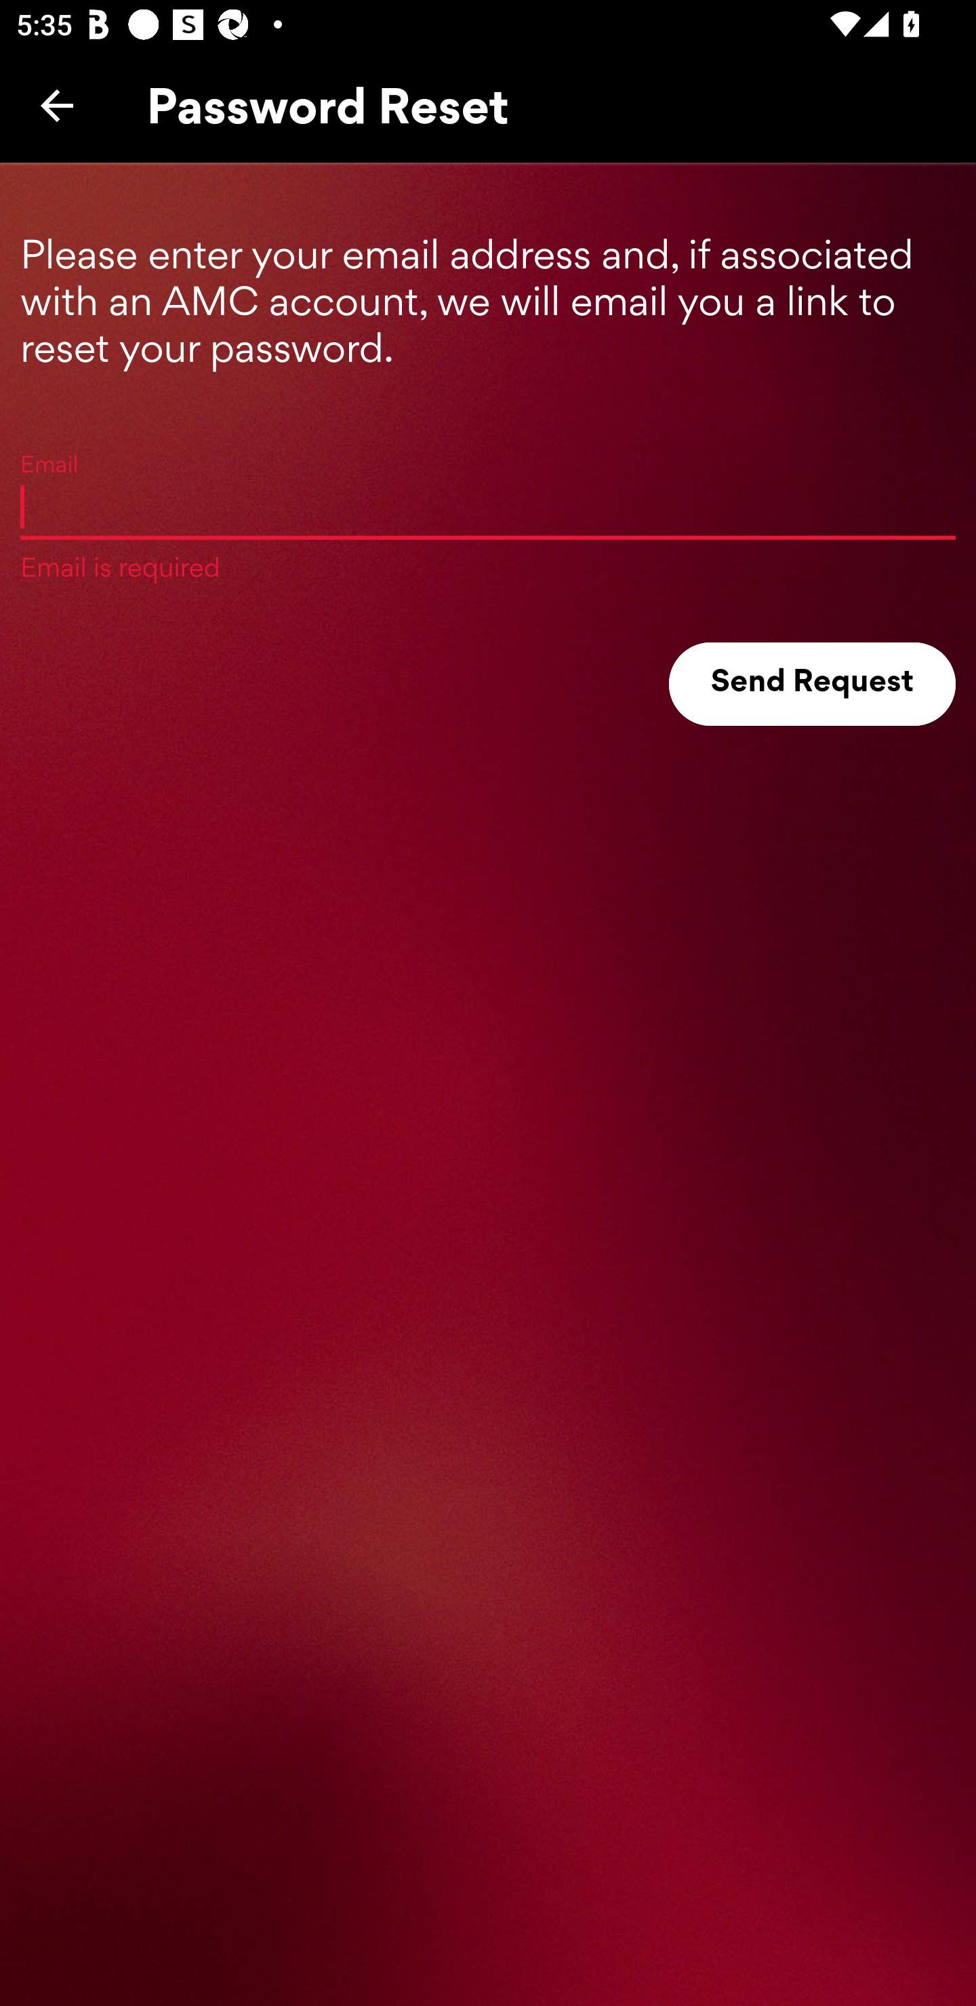 This screenshot has width=976, height=2006. What do you see at coordinates (488, 506) in the screenshot?
I see `Email is required` at bounding box center [488, 506].